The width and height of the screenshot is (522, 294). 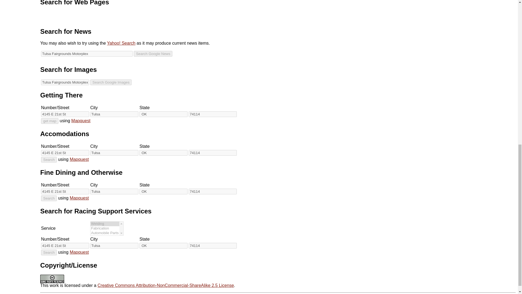 What do you see at coordinates (153, 54) in the screenshot?
I see `Search Google News` at bounding box center [153, 54].